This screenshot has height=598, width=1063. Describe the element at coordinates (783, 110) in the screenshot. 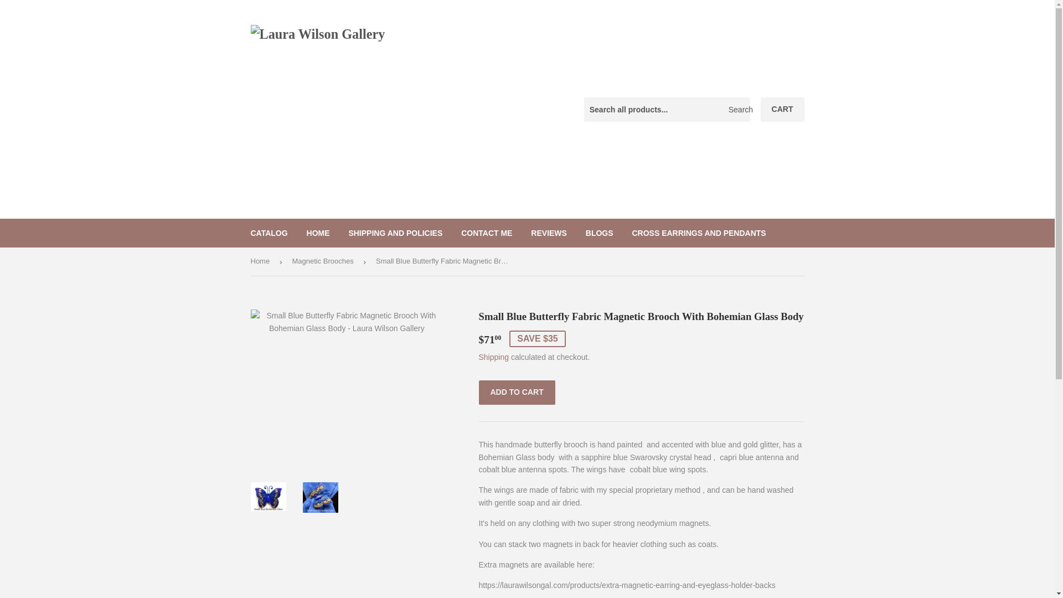

I see `CART` at that location.